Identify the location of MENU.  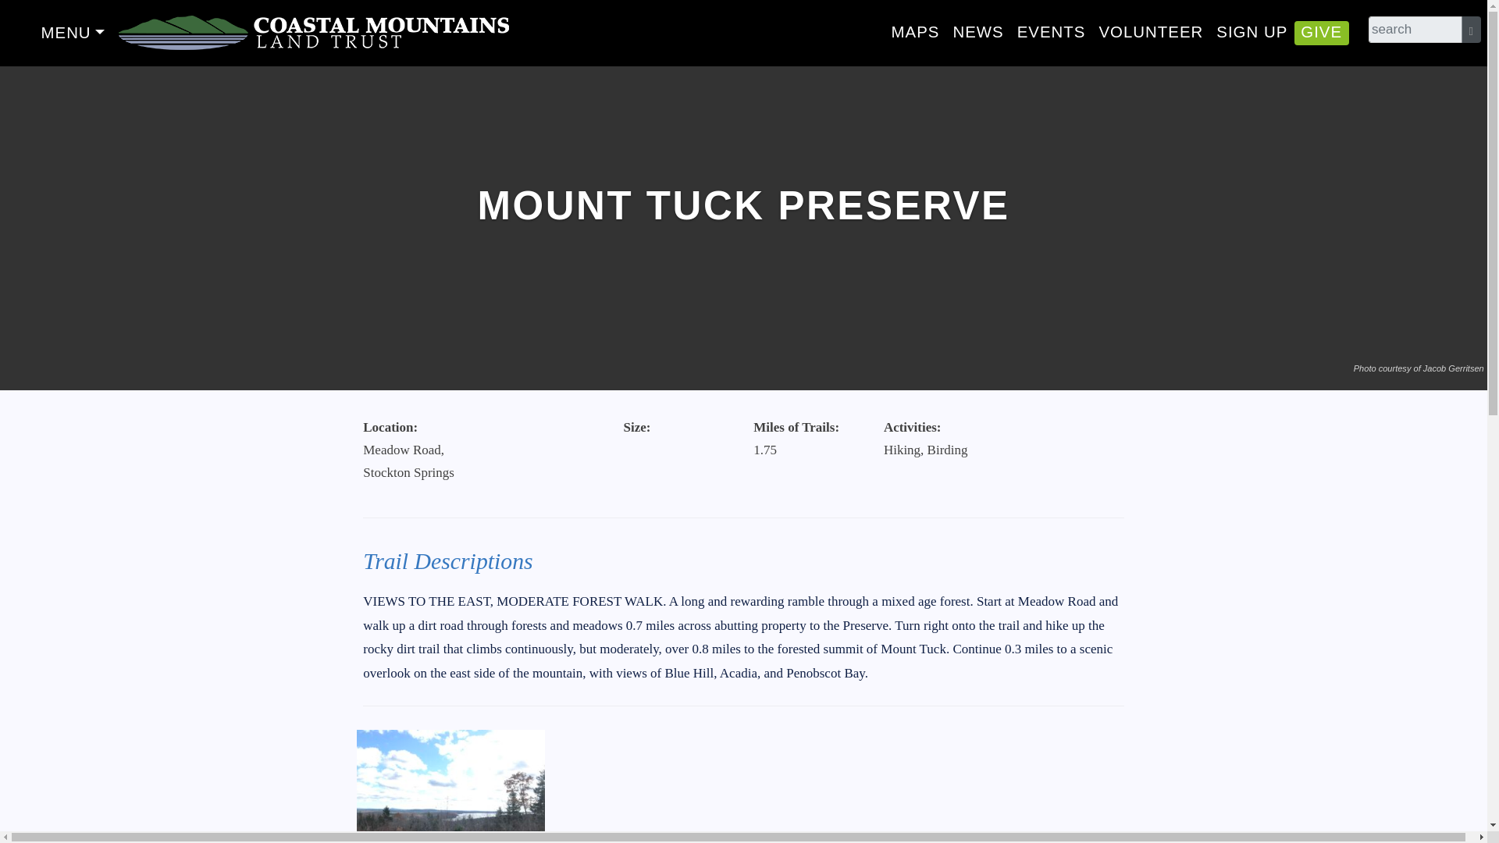
(72, 33).